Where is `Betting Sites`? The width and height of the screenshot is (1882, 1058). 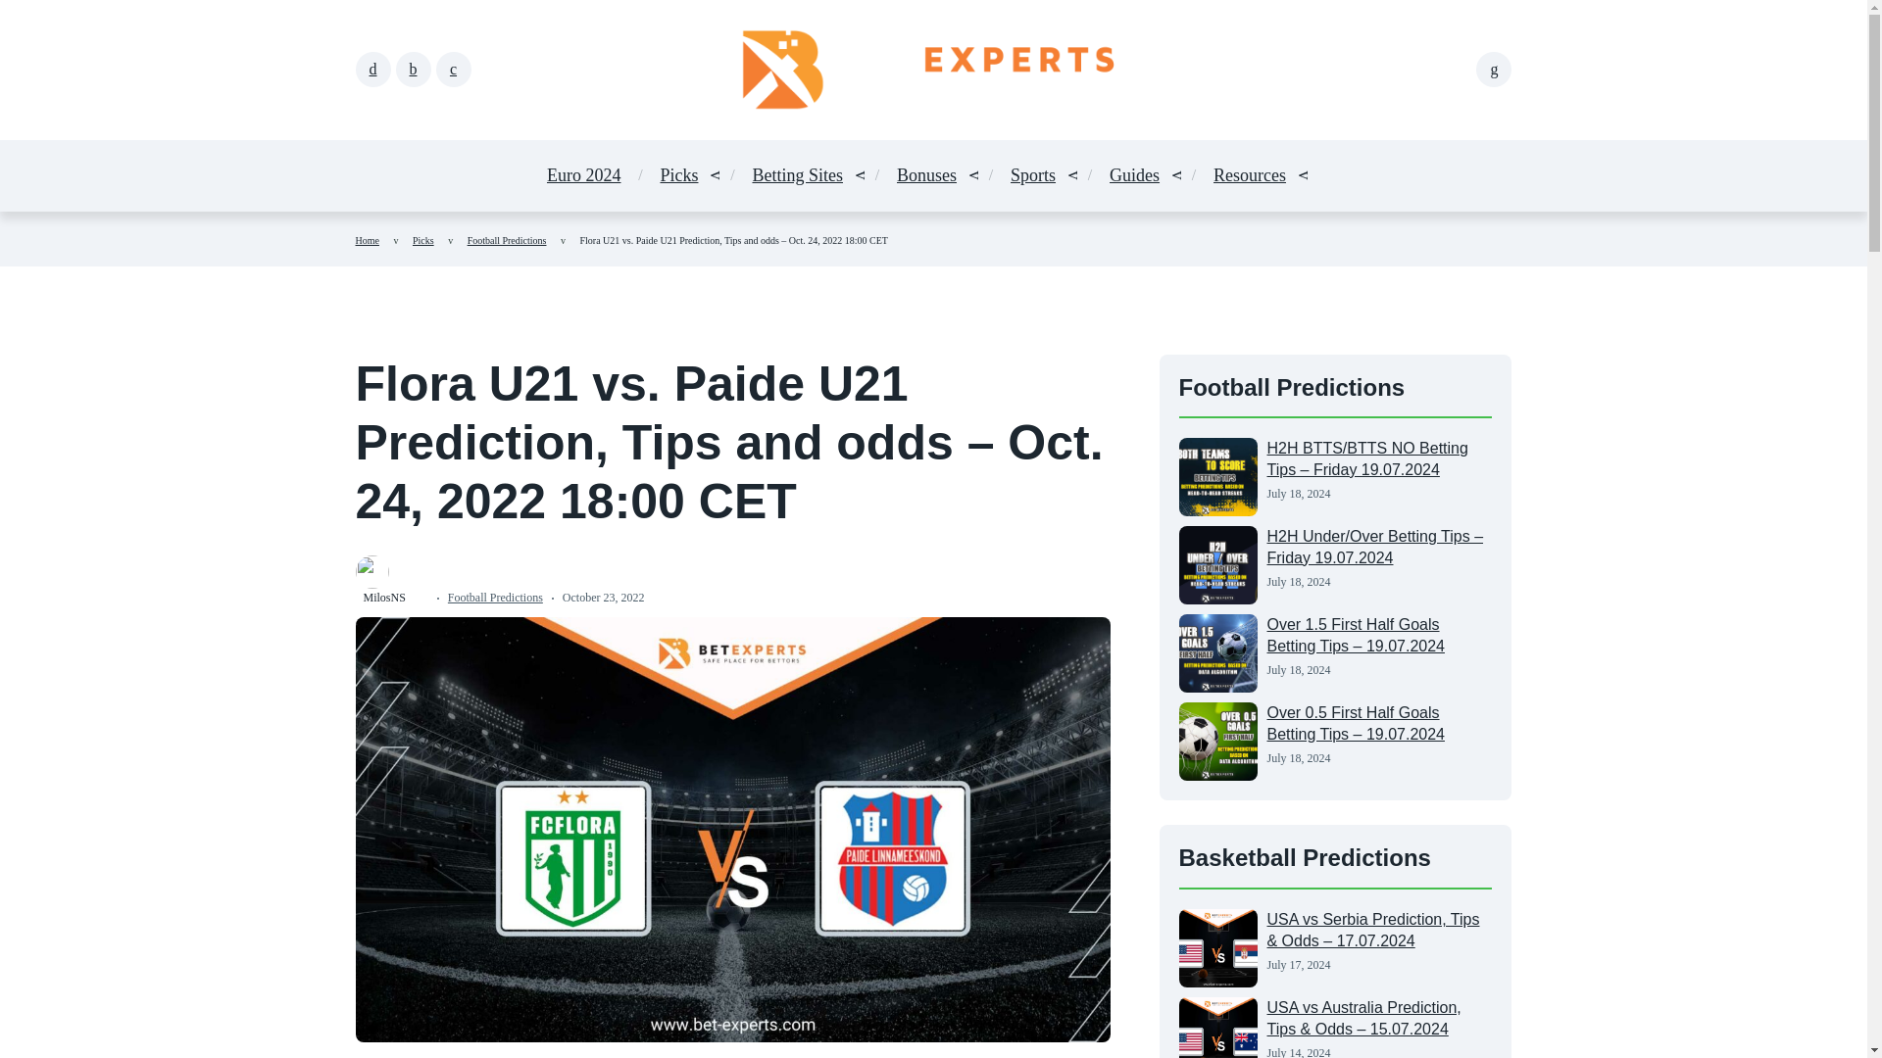
Betting Sites is located at coordinates (797, 176).